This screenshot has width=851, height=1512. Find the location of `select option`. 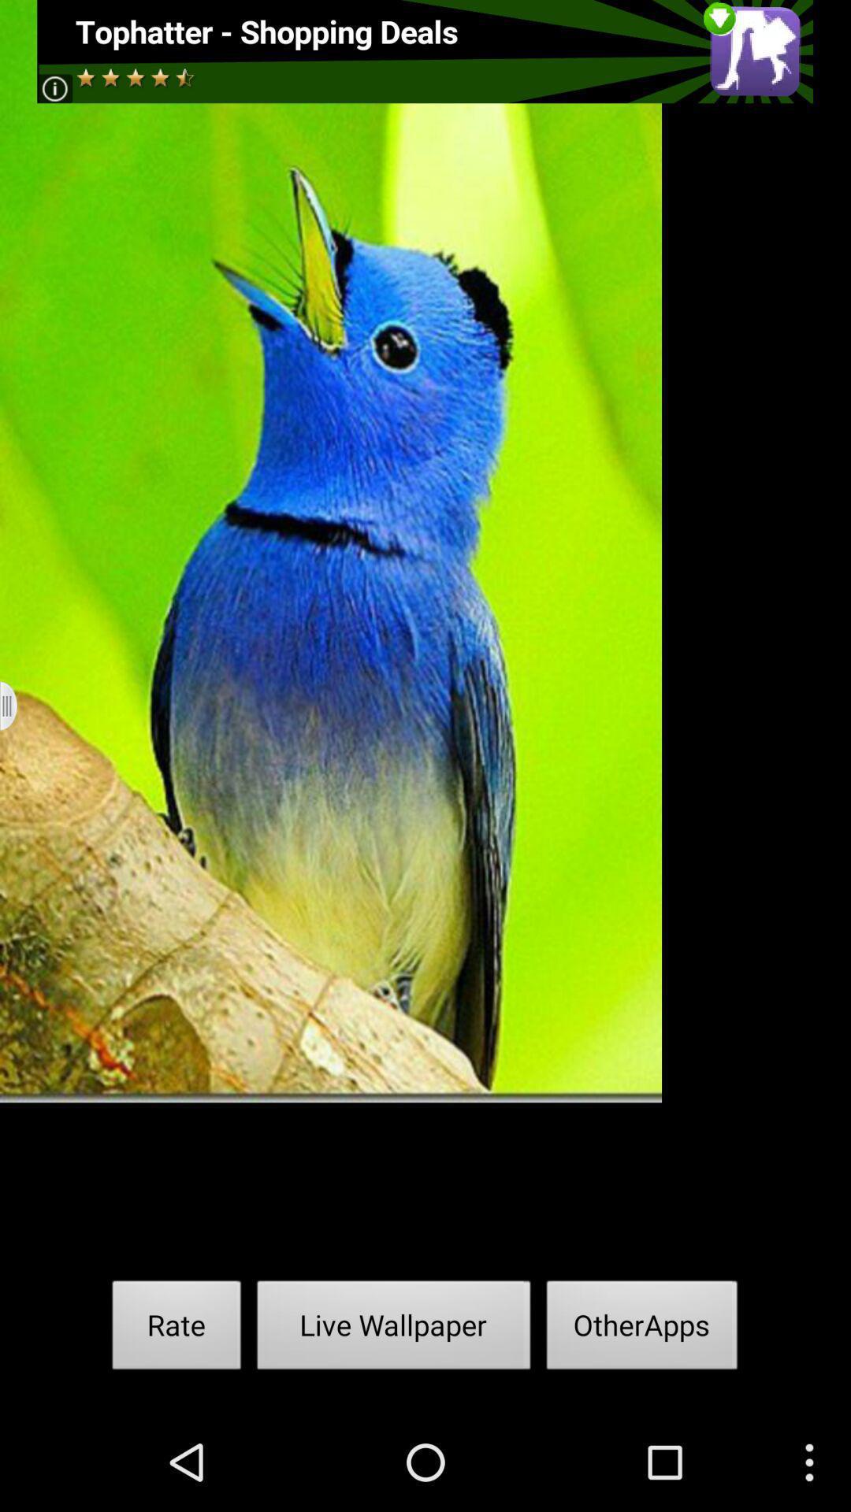

select option is located at coordinates (19, 706).